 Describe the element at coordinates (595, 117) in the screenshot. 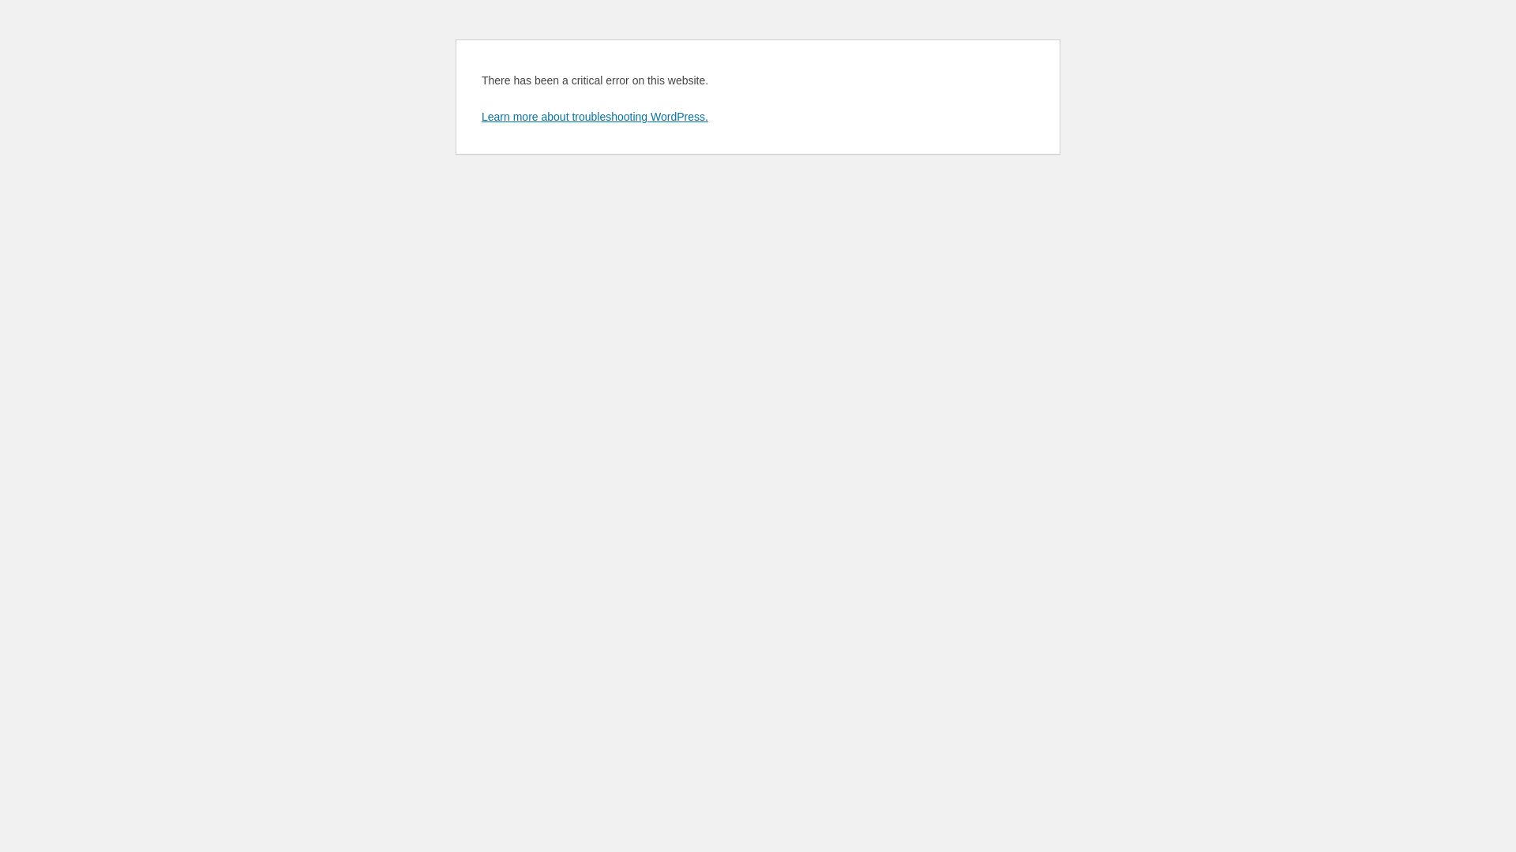

I see `Learn more about troubleshooting WordPress.` at that location.